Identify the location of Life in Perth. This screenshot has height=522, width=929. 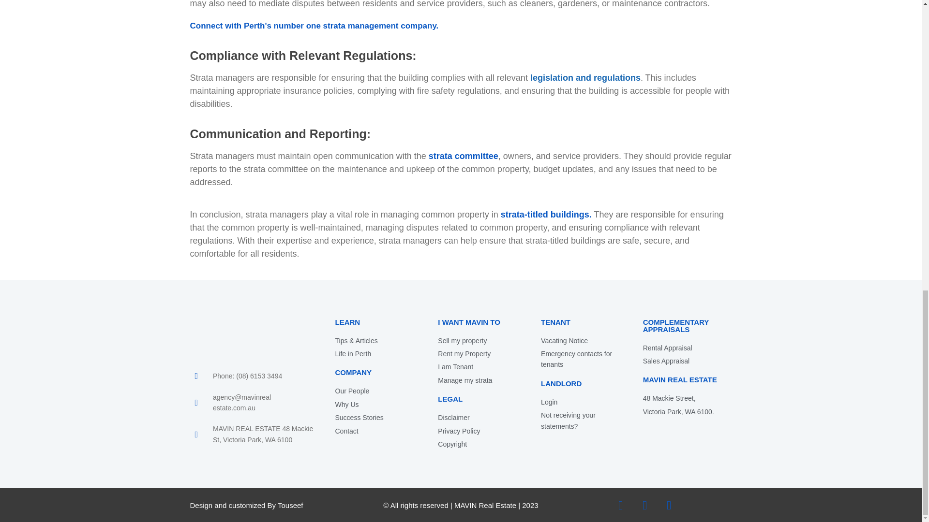
(376, 354).